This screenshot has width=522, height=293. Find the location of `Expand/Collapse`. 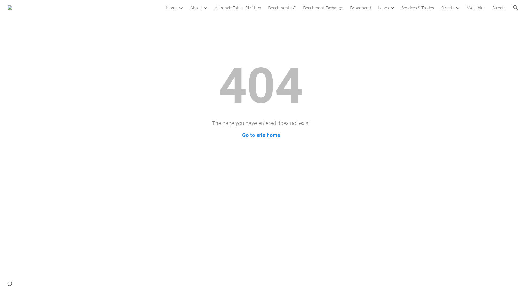

Expand/Collapse is located at coordinates (458, 8).